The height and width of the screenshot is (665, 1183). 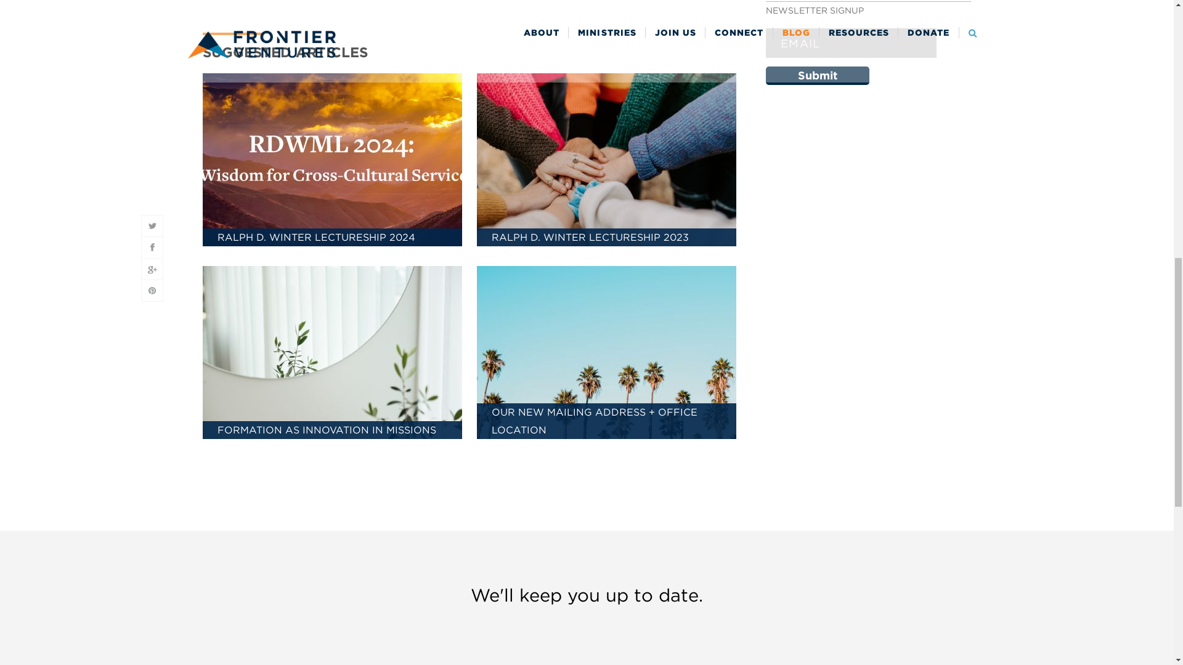 I want to click on RALPH D. WINTER LECTURESHIP 2023, so click(x=606, y=160).